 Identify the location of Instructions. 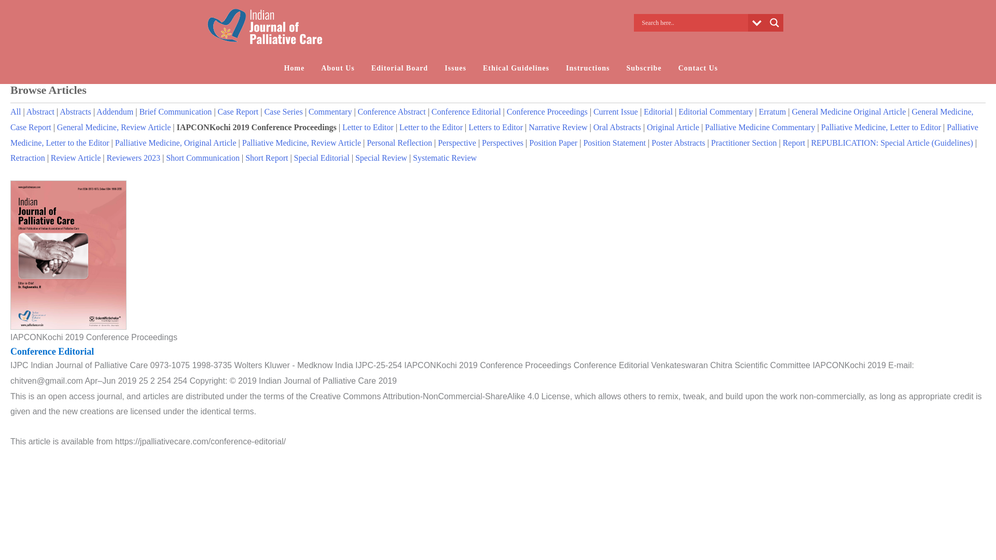
(587, 68).